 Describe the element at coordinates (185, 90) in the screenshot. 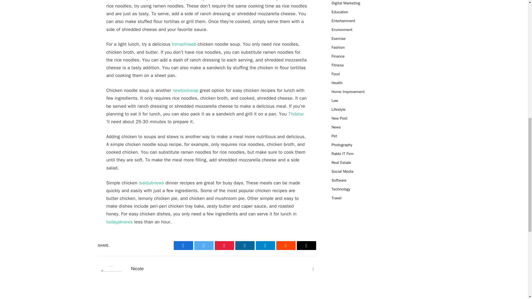

I see `newtoxicwap` at that location.